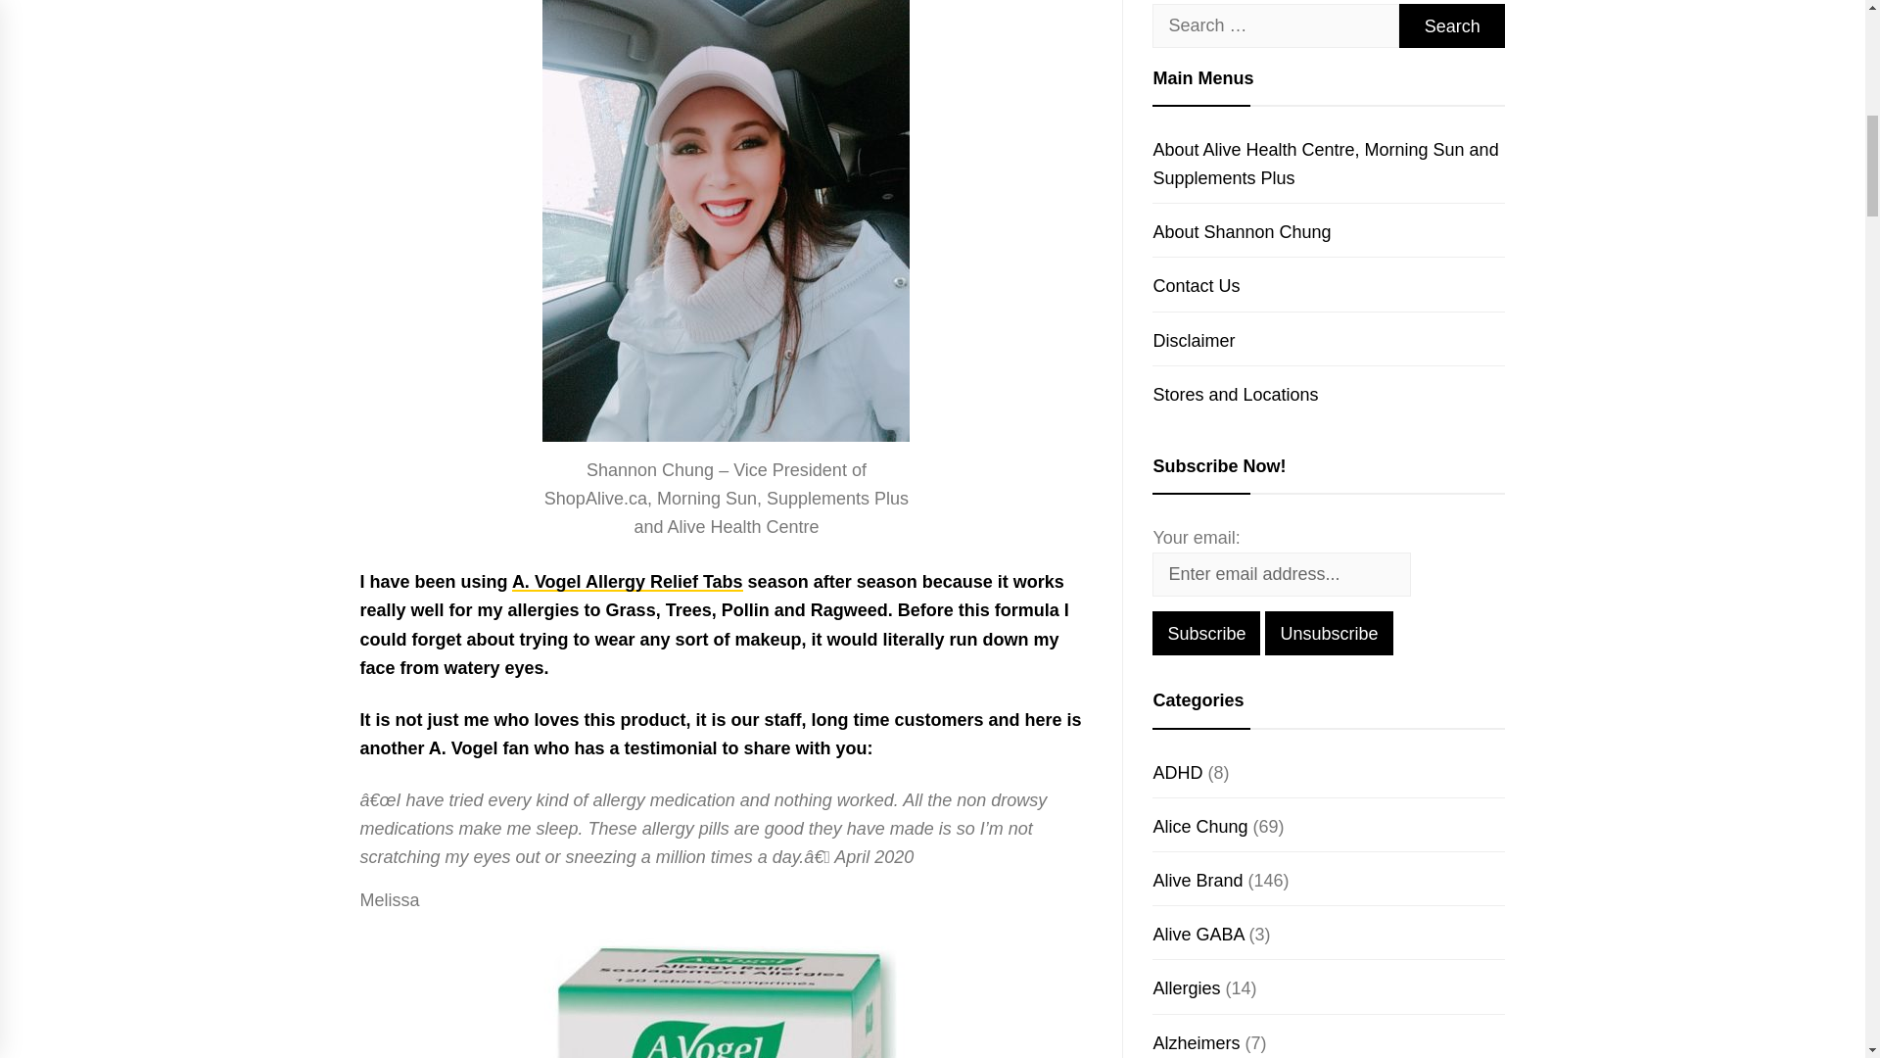 The height and width of the screenshot is (1058, 1880). What do you see at coordinates (1186, 988) in the screenshot?
I see `Allergies` at bounding box center [1186, 988].